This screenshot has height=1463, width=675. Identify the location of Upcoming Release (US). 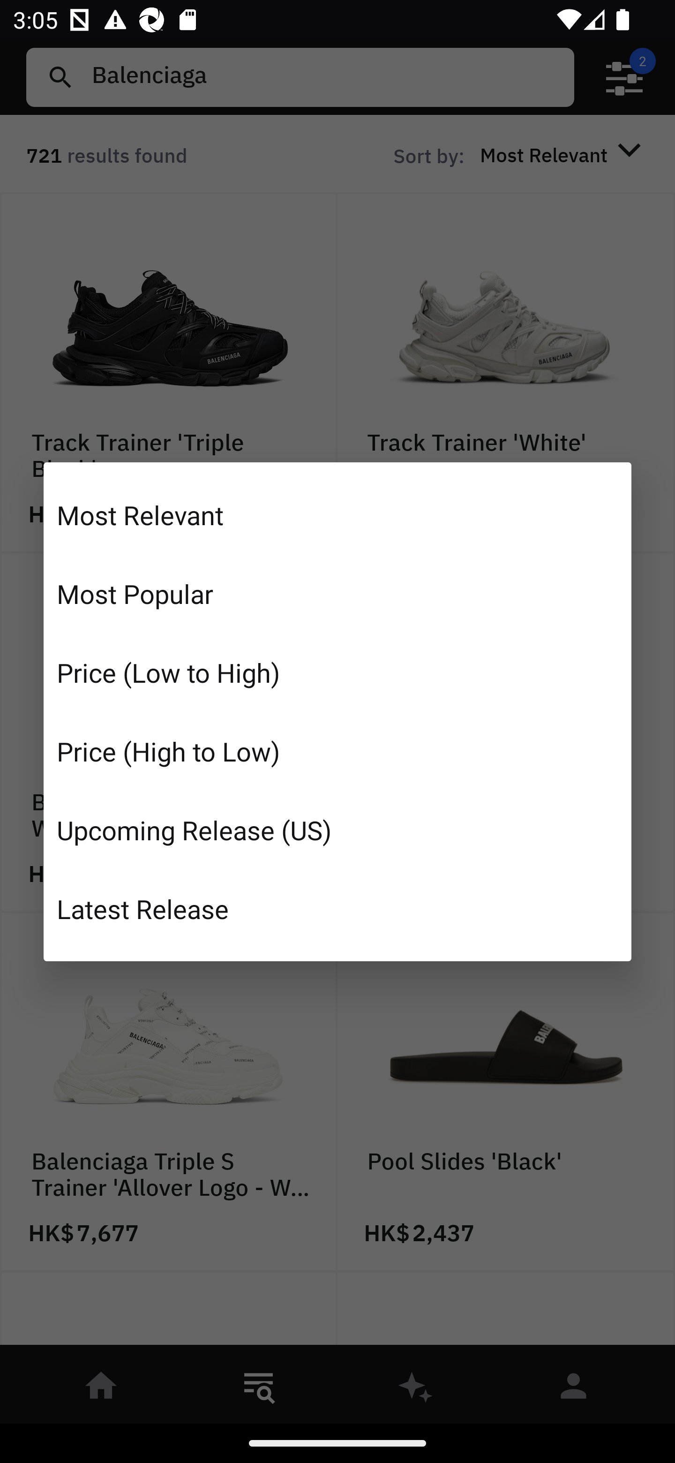
(337, 829).